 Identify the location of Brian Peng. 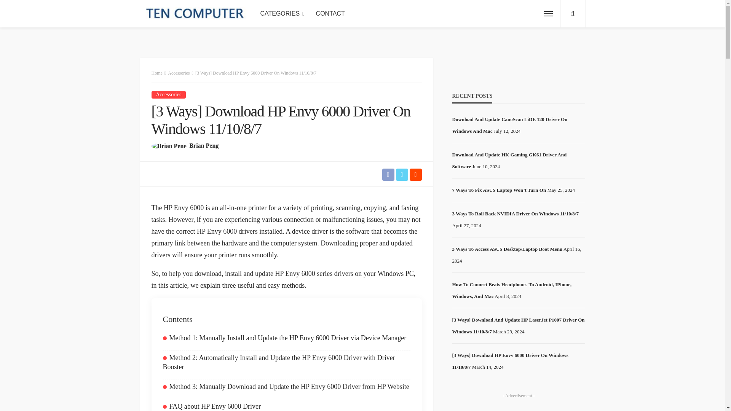
(204, 145).